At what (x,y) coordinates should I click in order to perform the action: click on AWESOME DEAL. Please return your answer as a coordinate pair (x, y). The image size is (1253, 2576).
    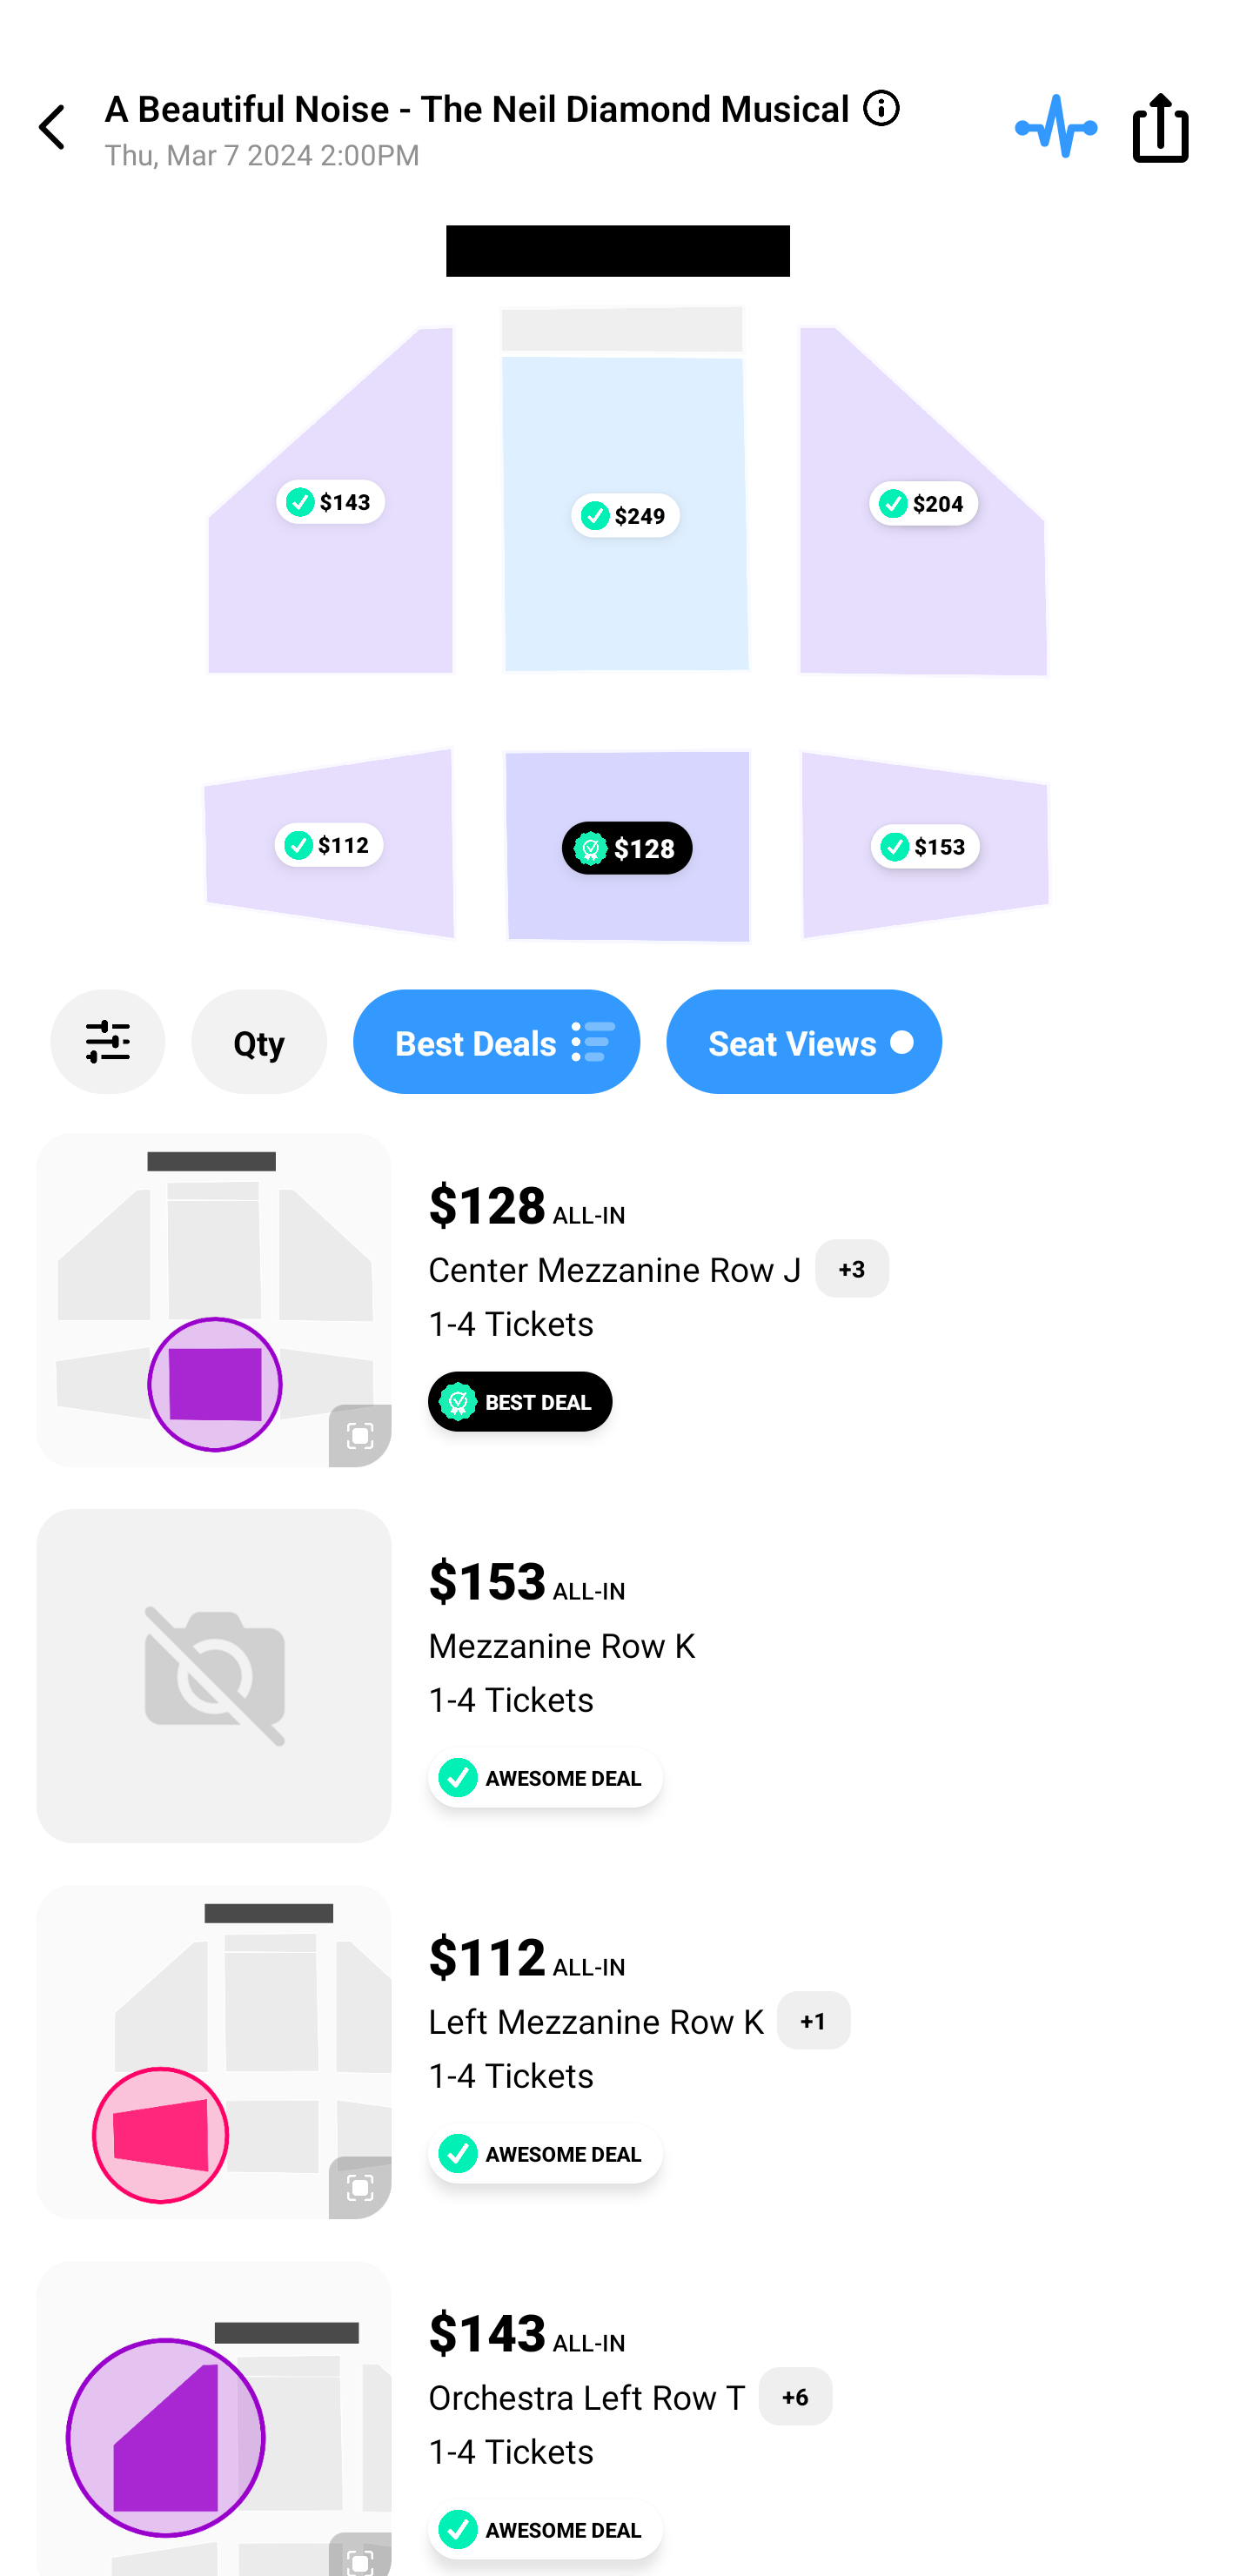
    Looking at the image, I should click on (545, 2529).